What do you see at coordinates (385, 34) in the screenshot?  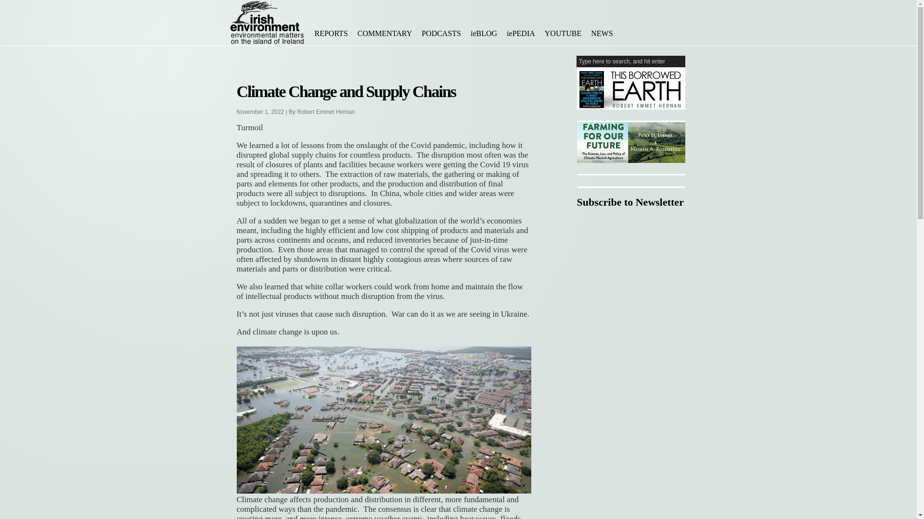 I see `COMMENTARY` at bounding box center [385, 34].